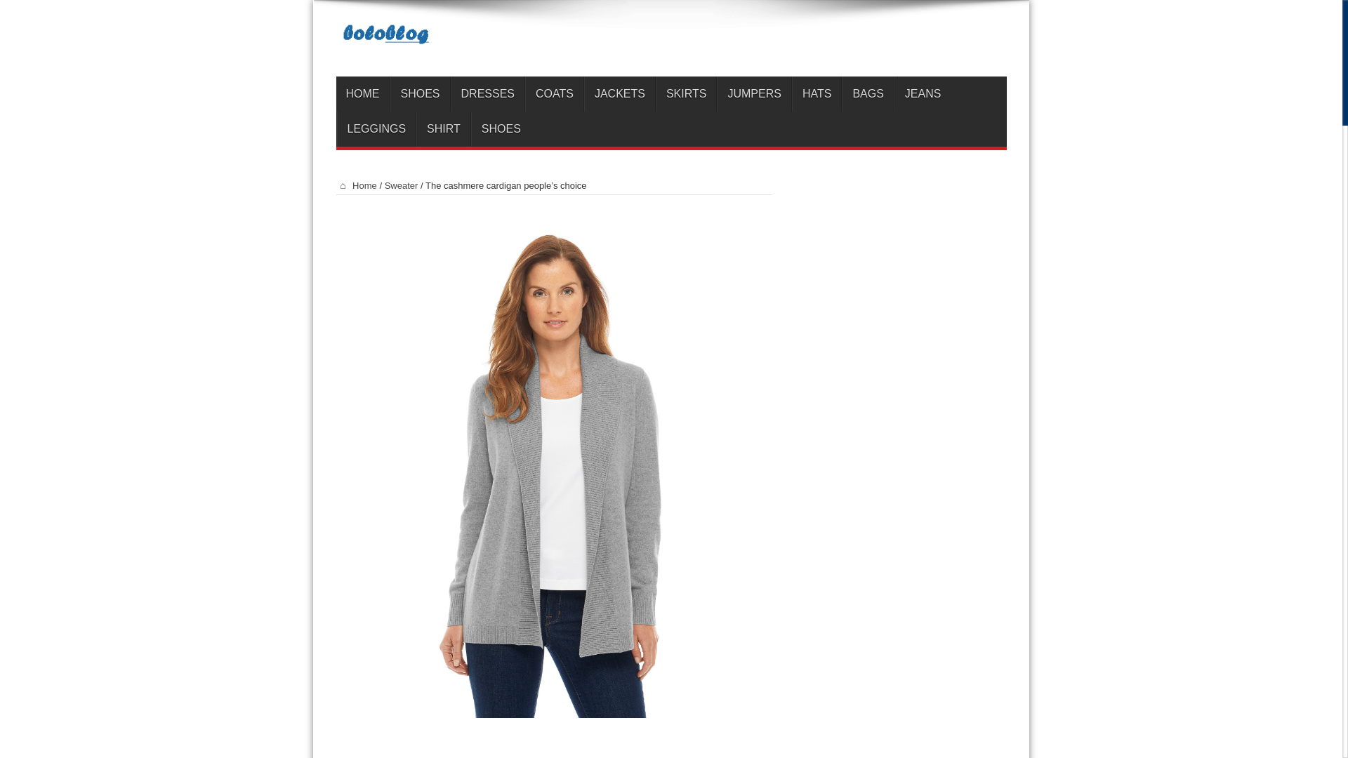 Image resolution: width=1348 pixels, height=758 pixels. I want to click on Advertisement, so click(553, 739).